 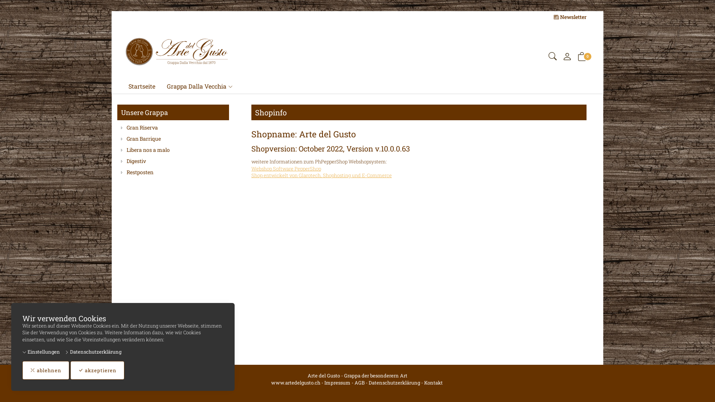 What do you see at coordinates (98, 370) in the screenshot?
I see `akzeptieren` at bounding box center [98, 370].